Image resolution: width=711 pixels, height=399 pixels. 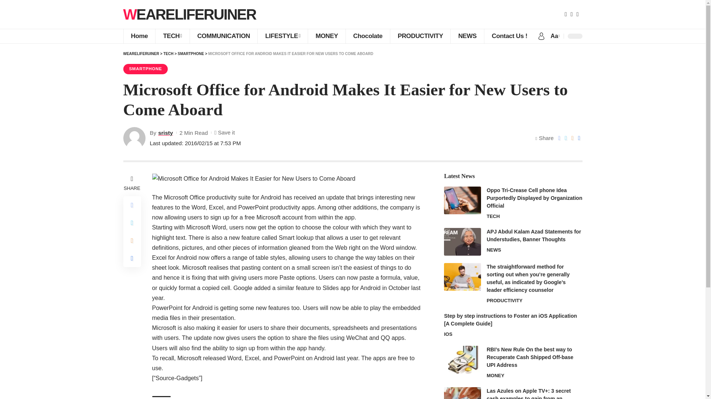 What do you see at coordinates (467, 36) in the screenshot?
I see `NEWS` at bounding box center [467, 36].